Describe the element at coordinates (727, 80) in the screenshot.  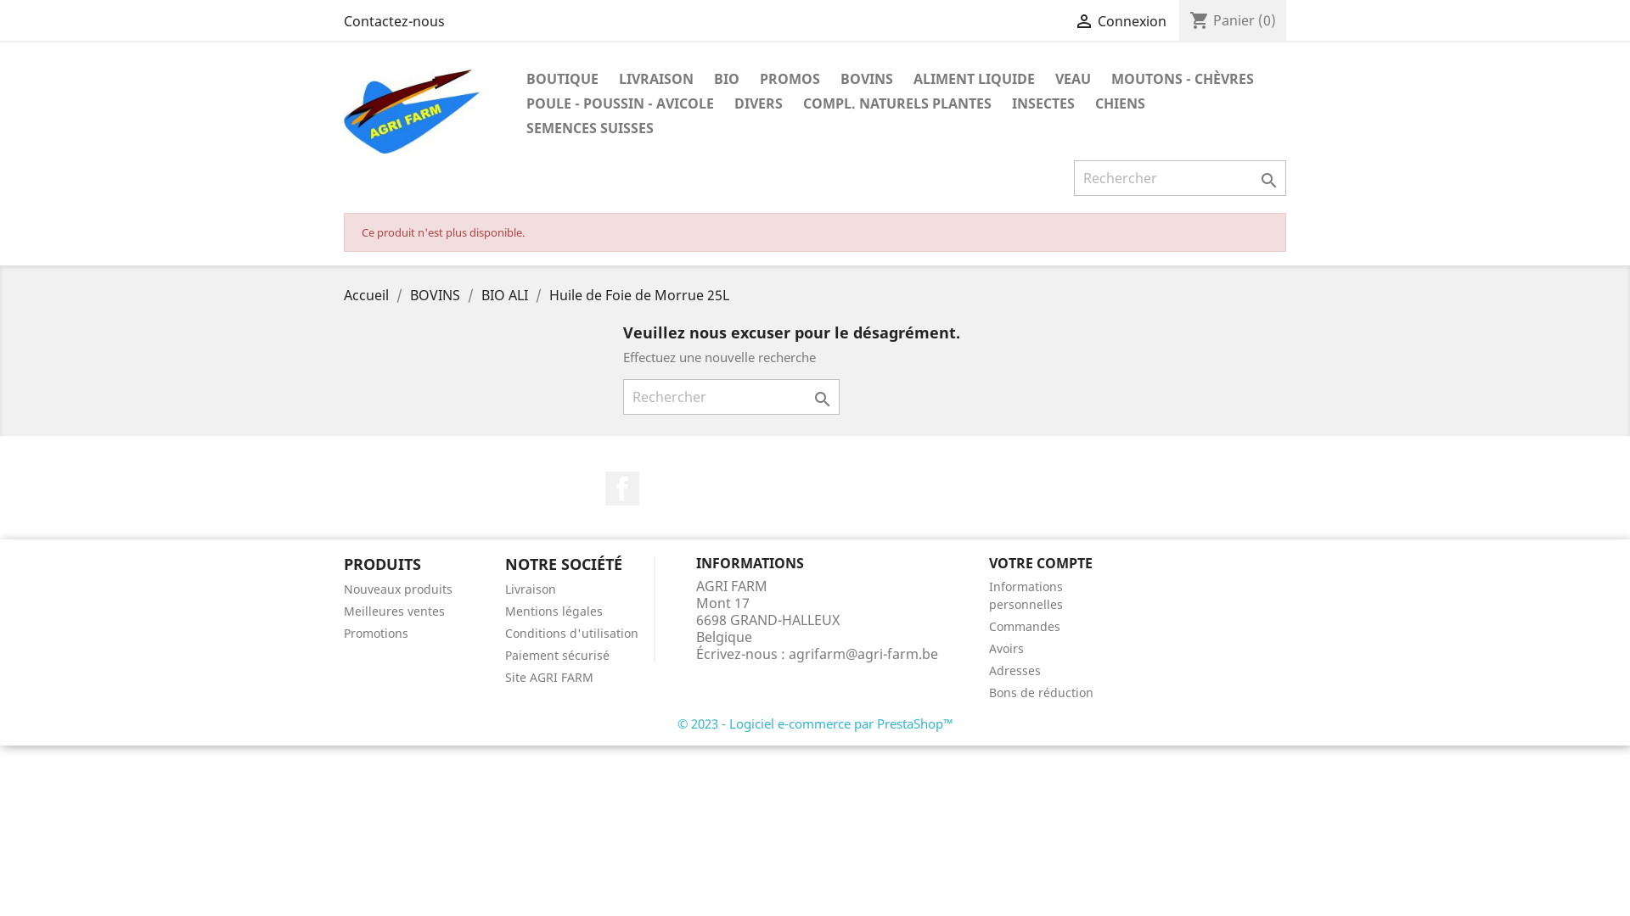
I see `BIO` at that location.